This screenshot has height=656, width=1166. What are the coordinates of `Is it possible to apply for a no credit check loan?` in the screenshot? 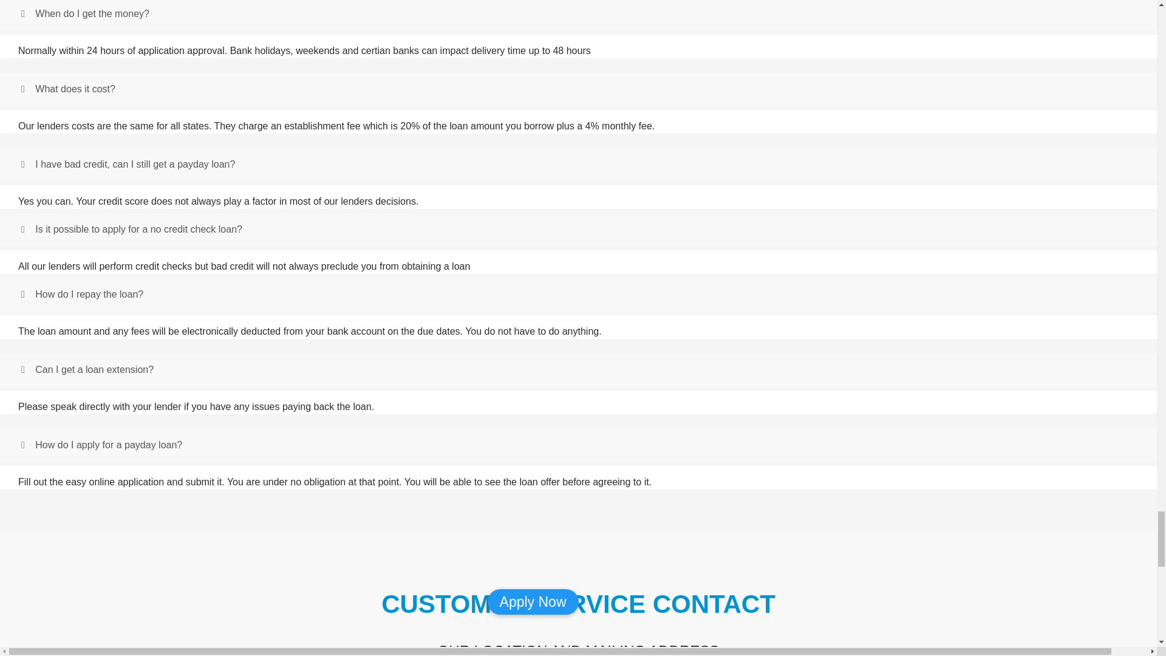 It's located at (131, 229).